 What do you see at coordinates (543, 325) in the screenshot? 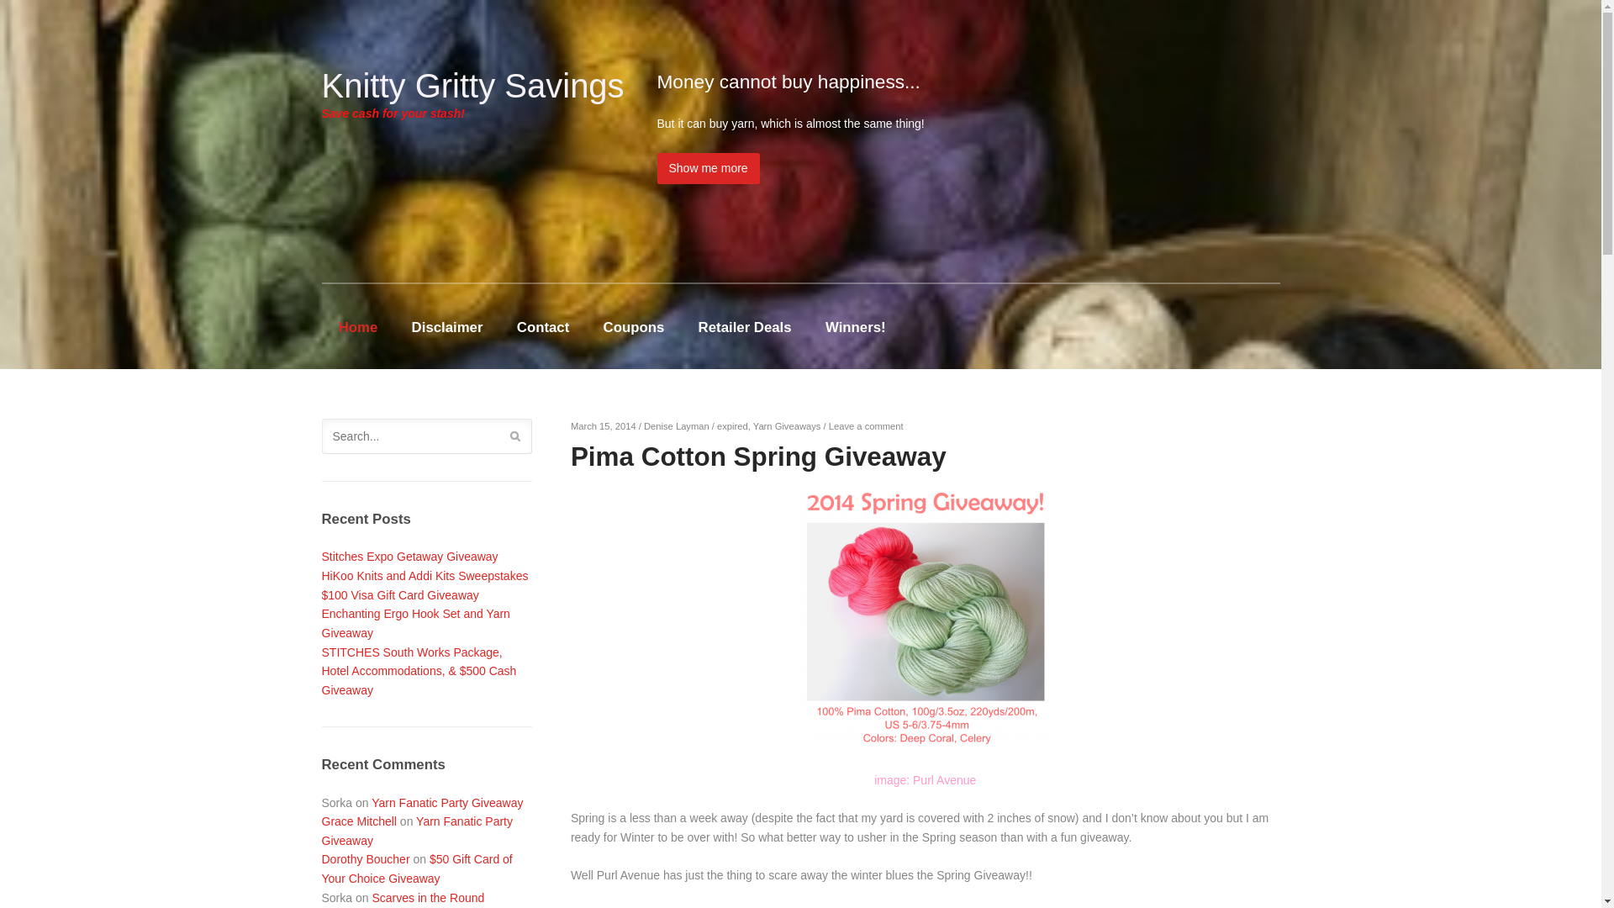
I see `Contact` at bounding box center [543, 325].